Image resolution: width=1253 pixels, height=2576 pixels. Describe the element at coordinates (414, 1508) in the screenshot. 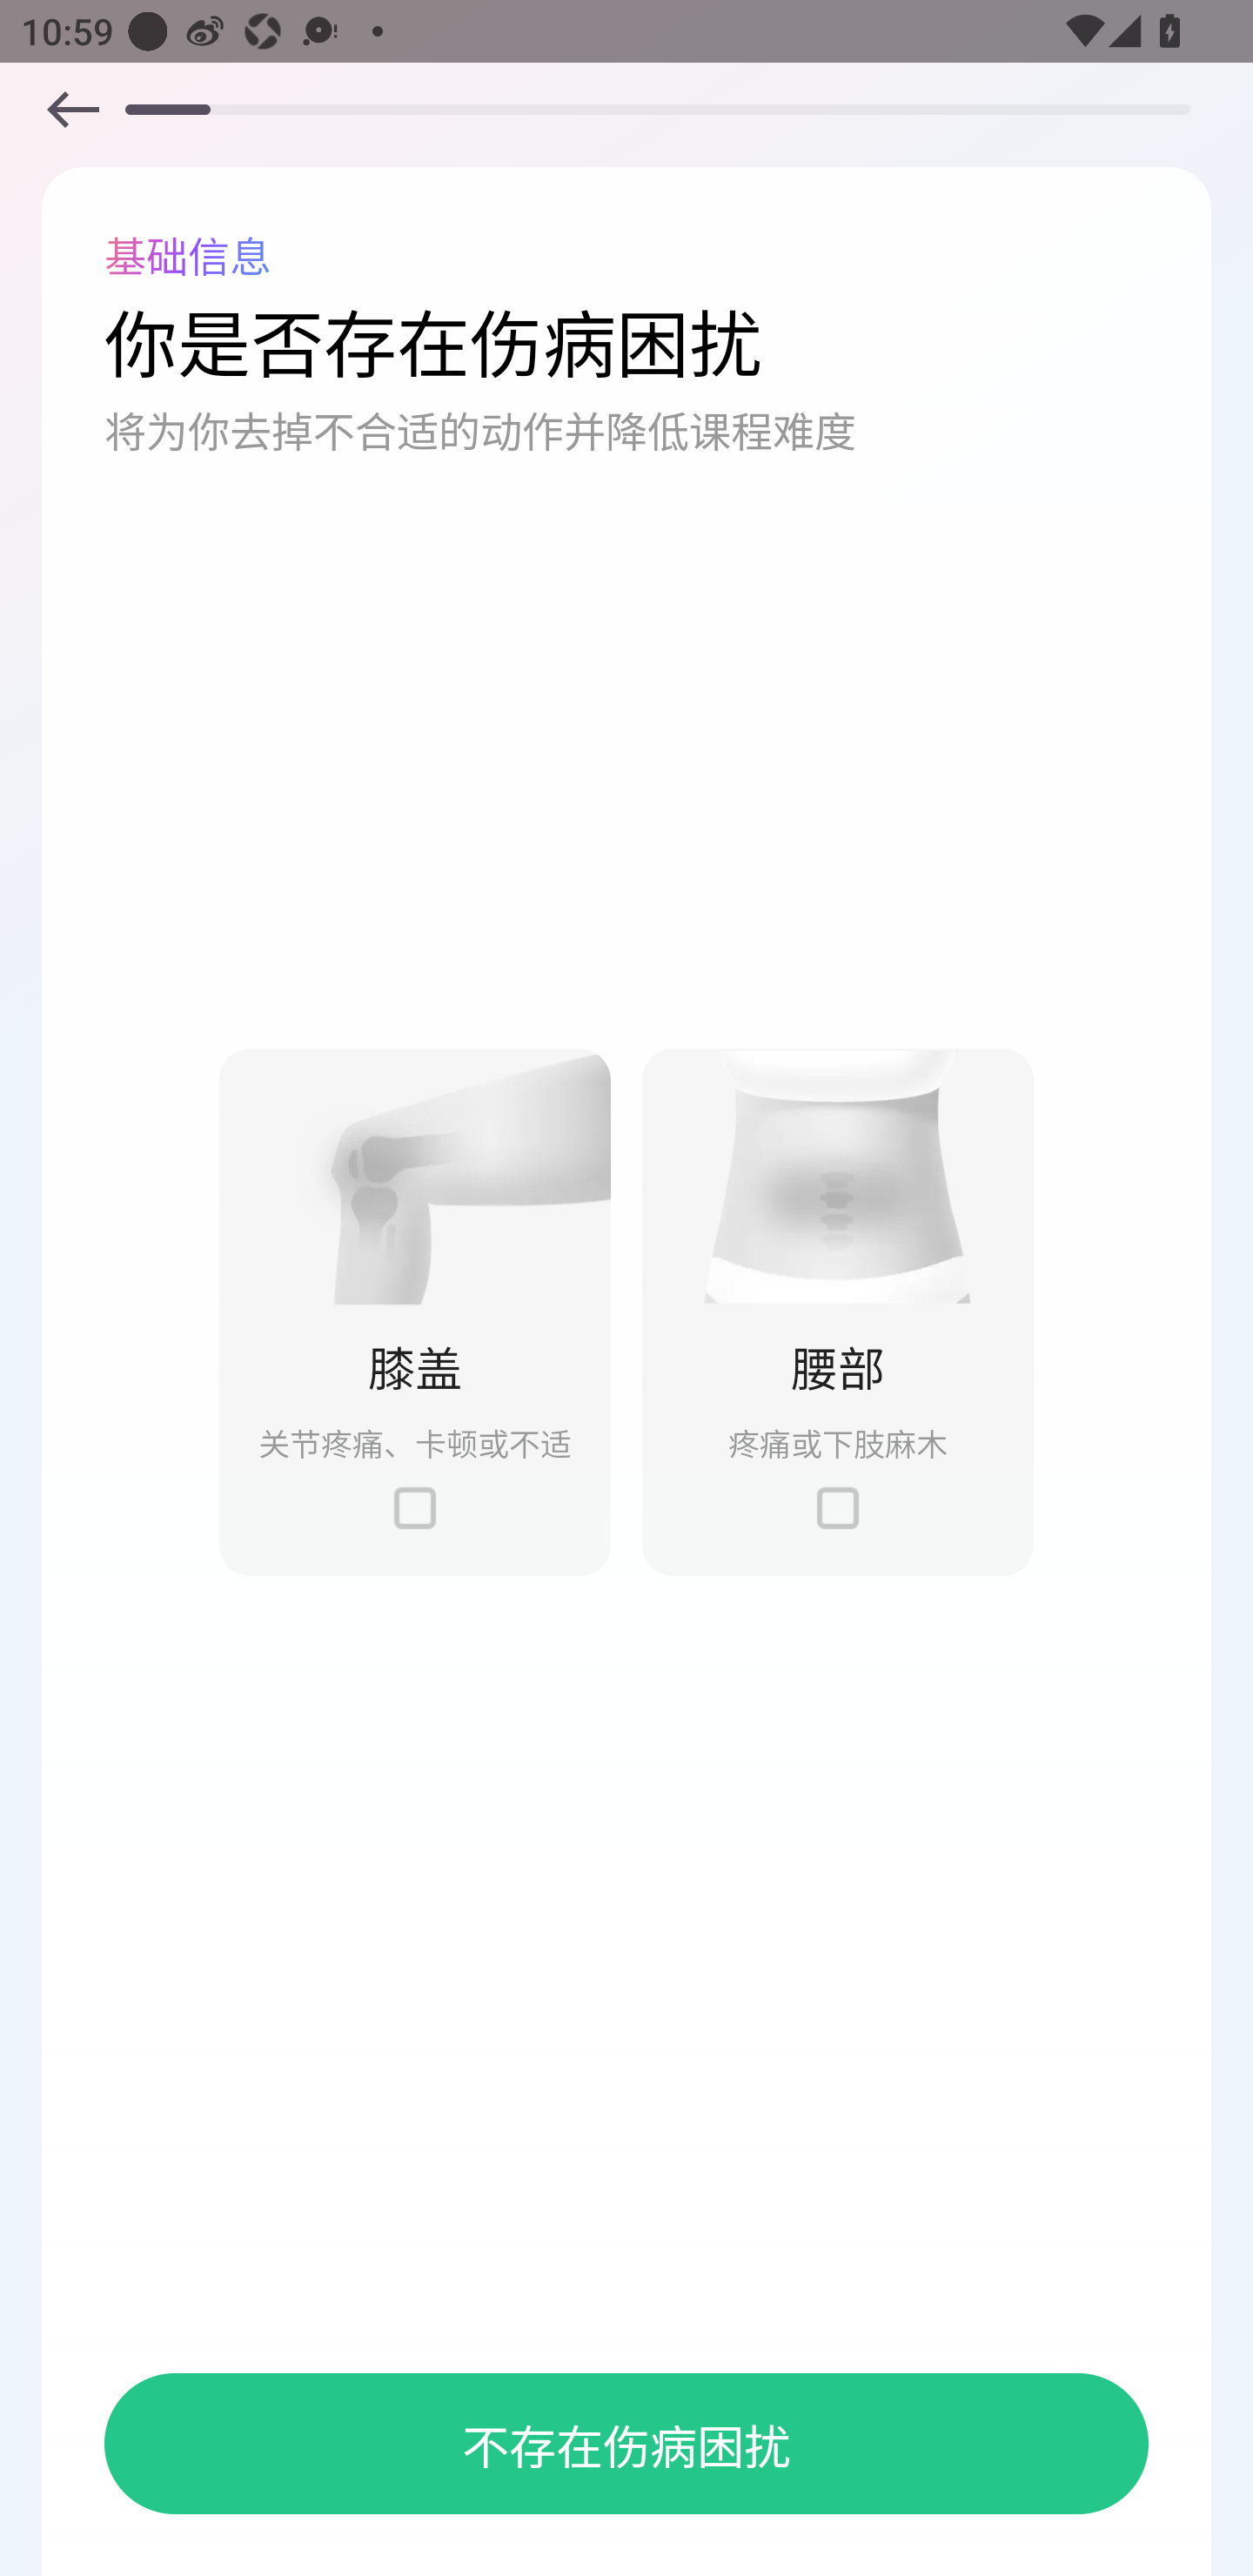

I see `1` at that location.